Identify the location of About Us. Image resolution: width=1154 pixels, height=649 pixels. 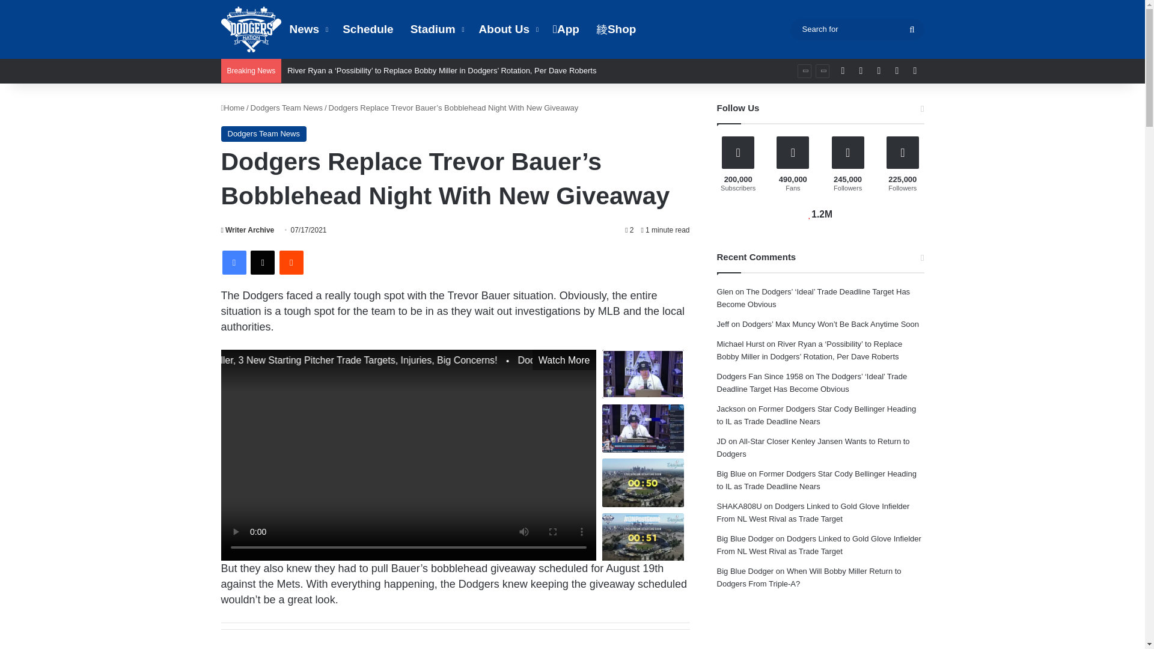
(507, 29).